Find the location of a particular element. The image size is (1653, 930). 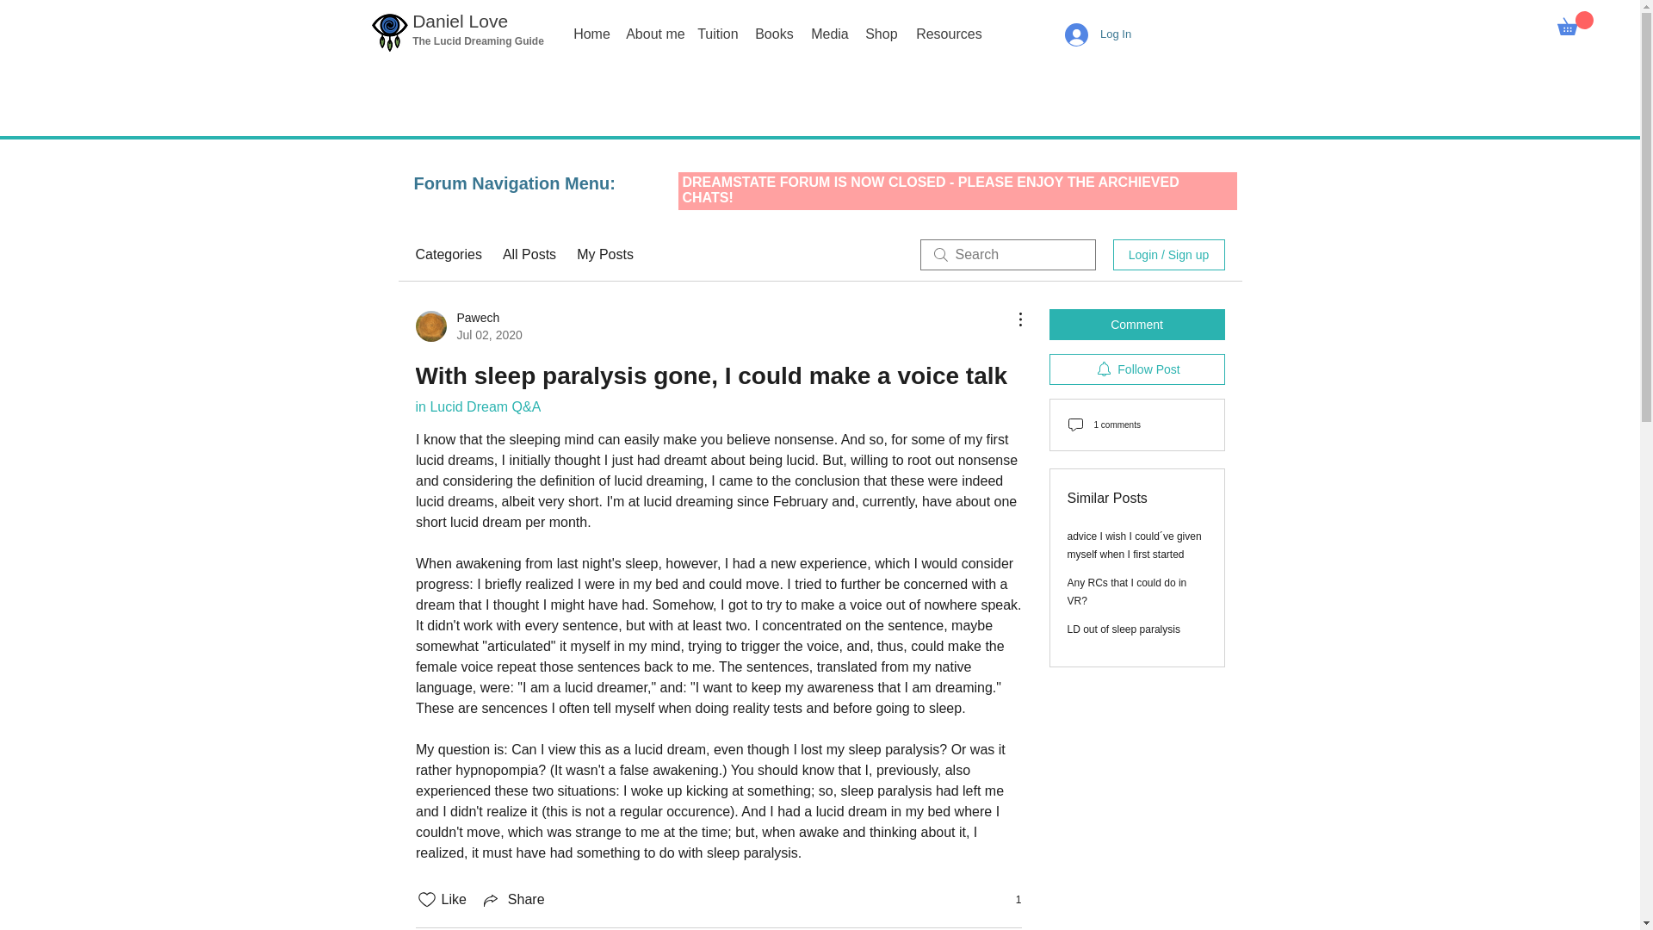

Follow Post is located at coordinates (1136, 369).